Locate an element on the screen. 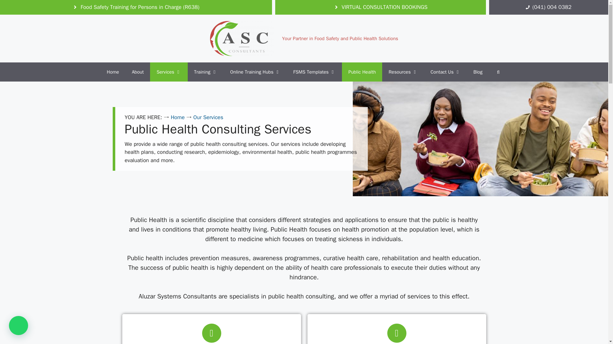 The image size is (613, 344). Home is located at coordinates (113, 72).